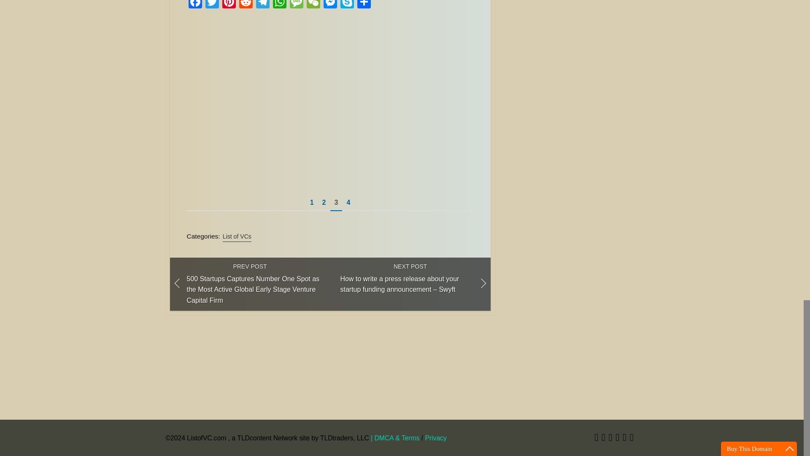  I want to click on Reddit, so click(246, 5).